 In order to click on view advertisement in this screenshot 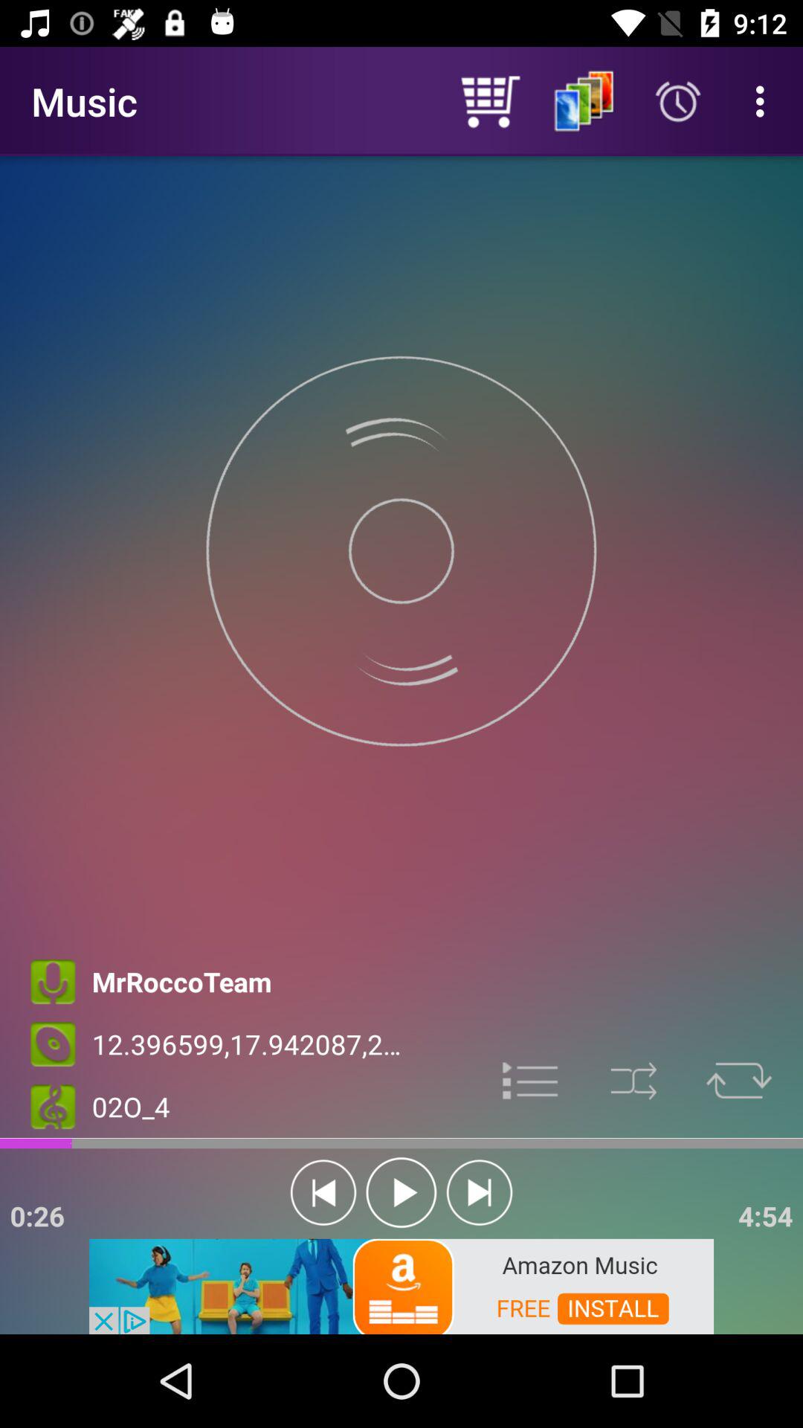, I will do `click(401, 1285)`.